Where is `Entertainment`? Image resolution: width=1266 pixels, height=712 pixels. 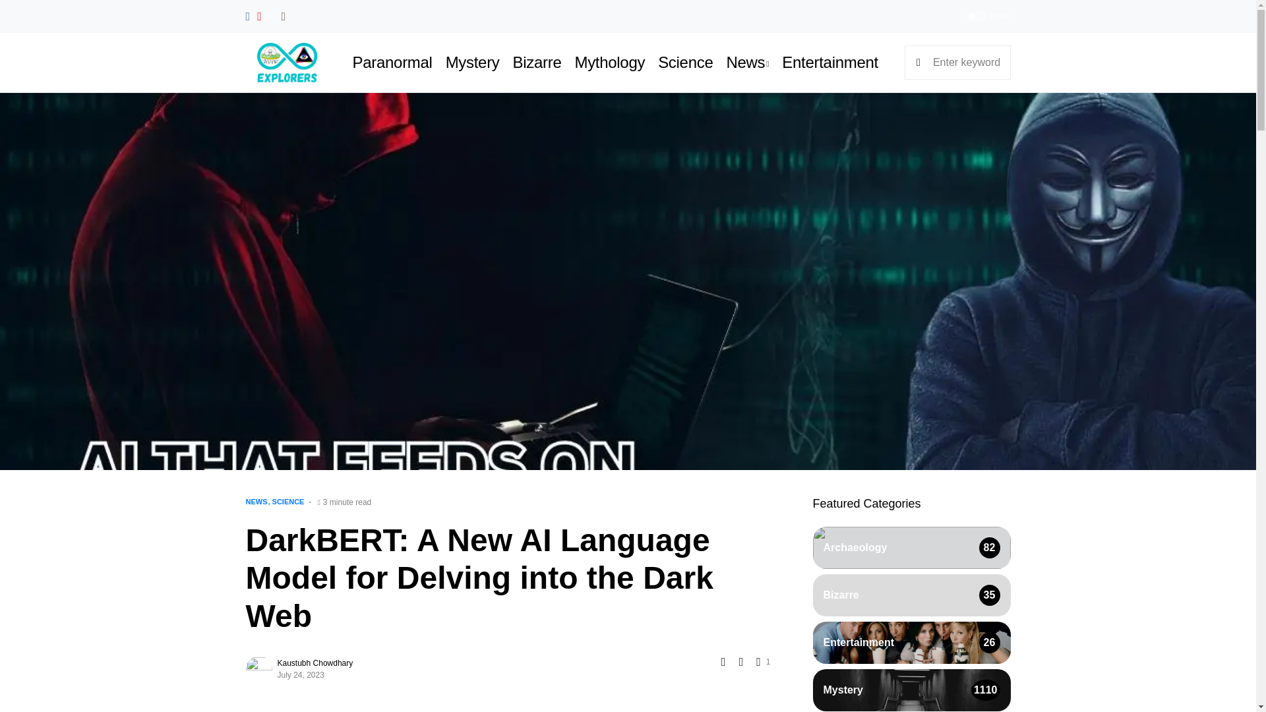
Entertainment is located at coordinates (830, 62).